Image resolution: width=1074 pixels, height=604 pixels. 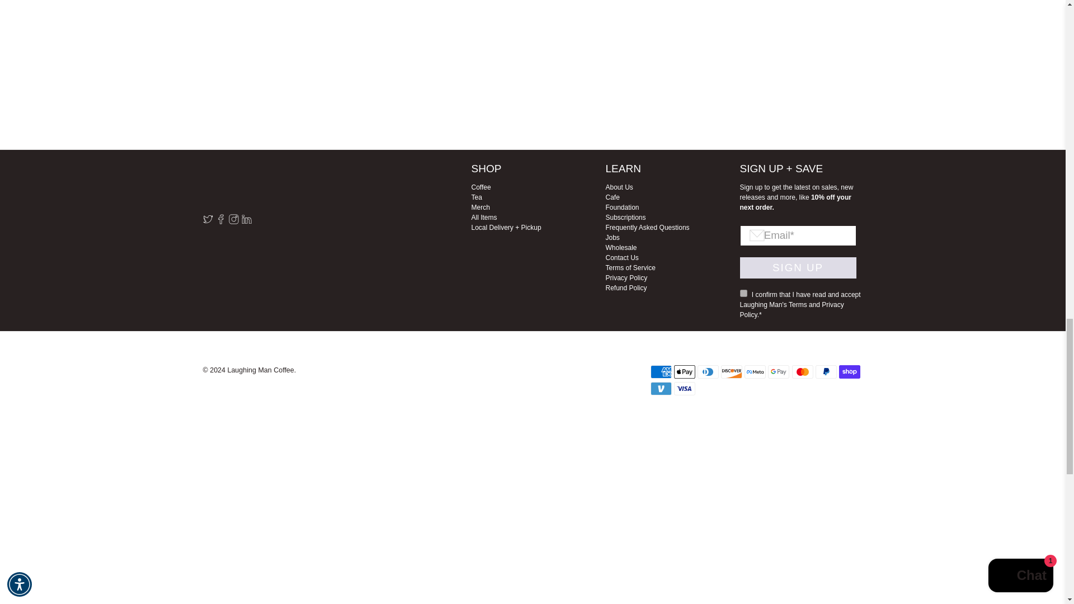 What do you see at coordinates (798, 304) in the screenshot?
I see `Terms of Service` at bounding box center [798, 304].